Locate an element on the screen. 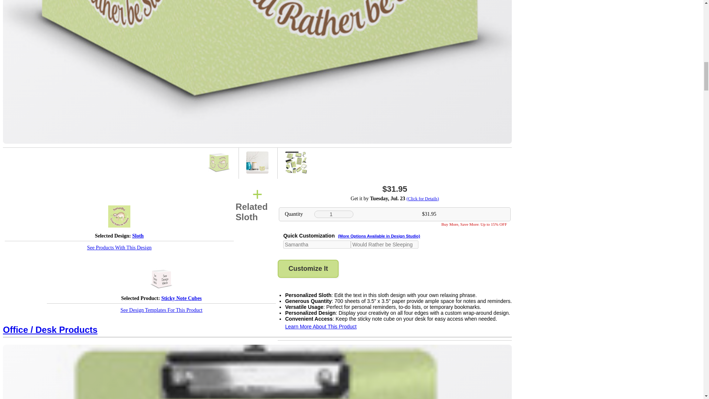  Calculate Shipping is located at coordinates (395, 199).